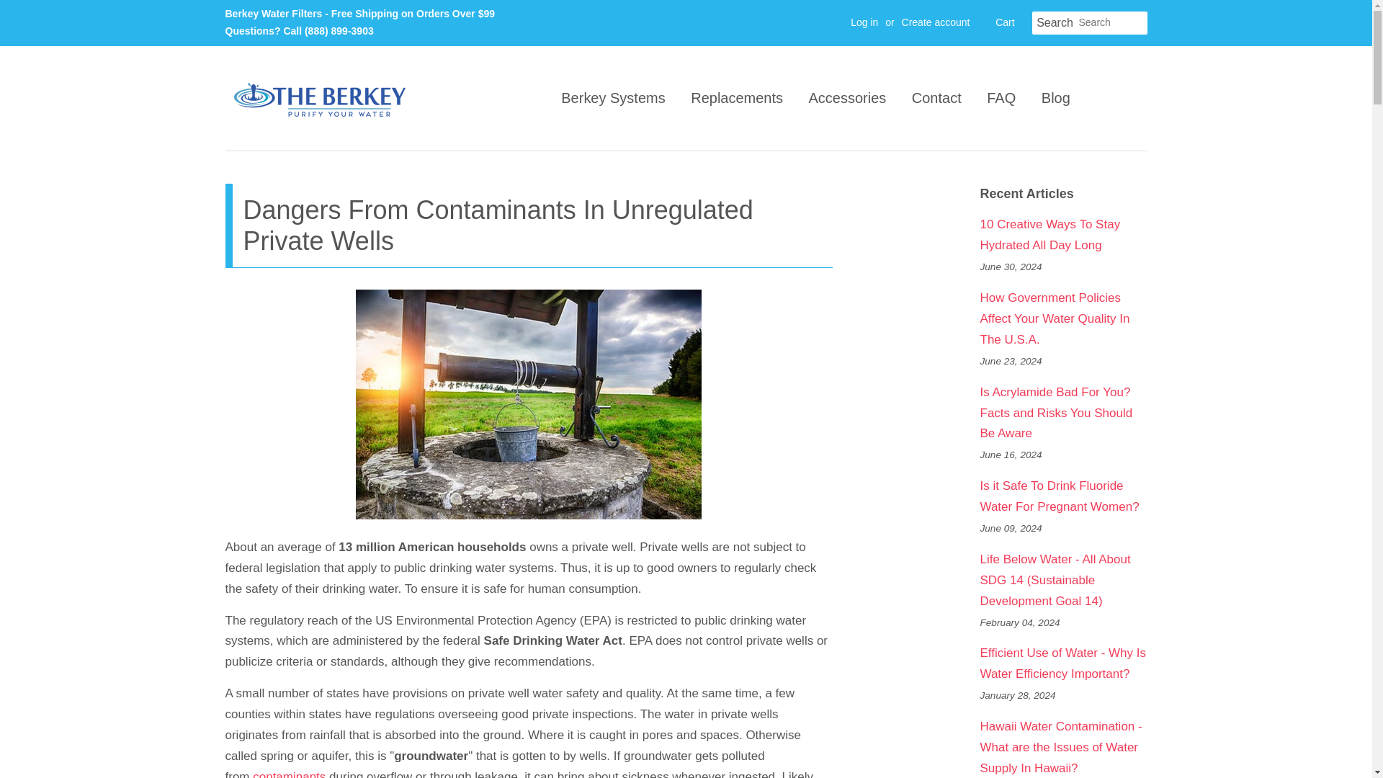  What do you see at coordinates (936, 22) in the screenshot?
I see `Create account` at bounding box center [936, 22].